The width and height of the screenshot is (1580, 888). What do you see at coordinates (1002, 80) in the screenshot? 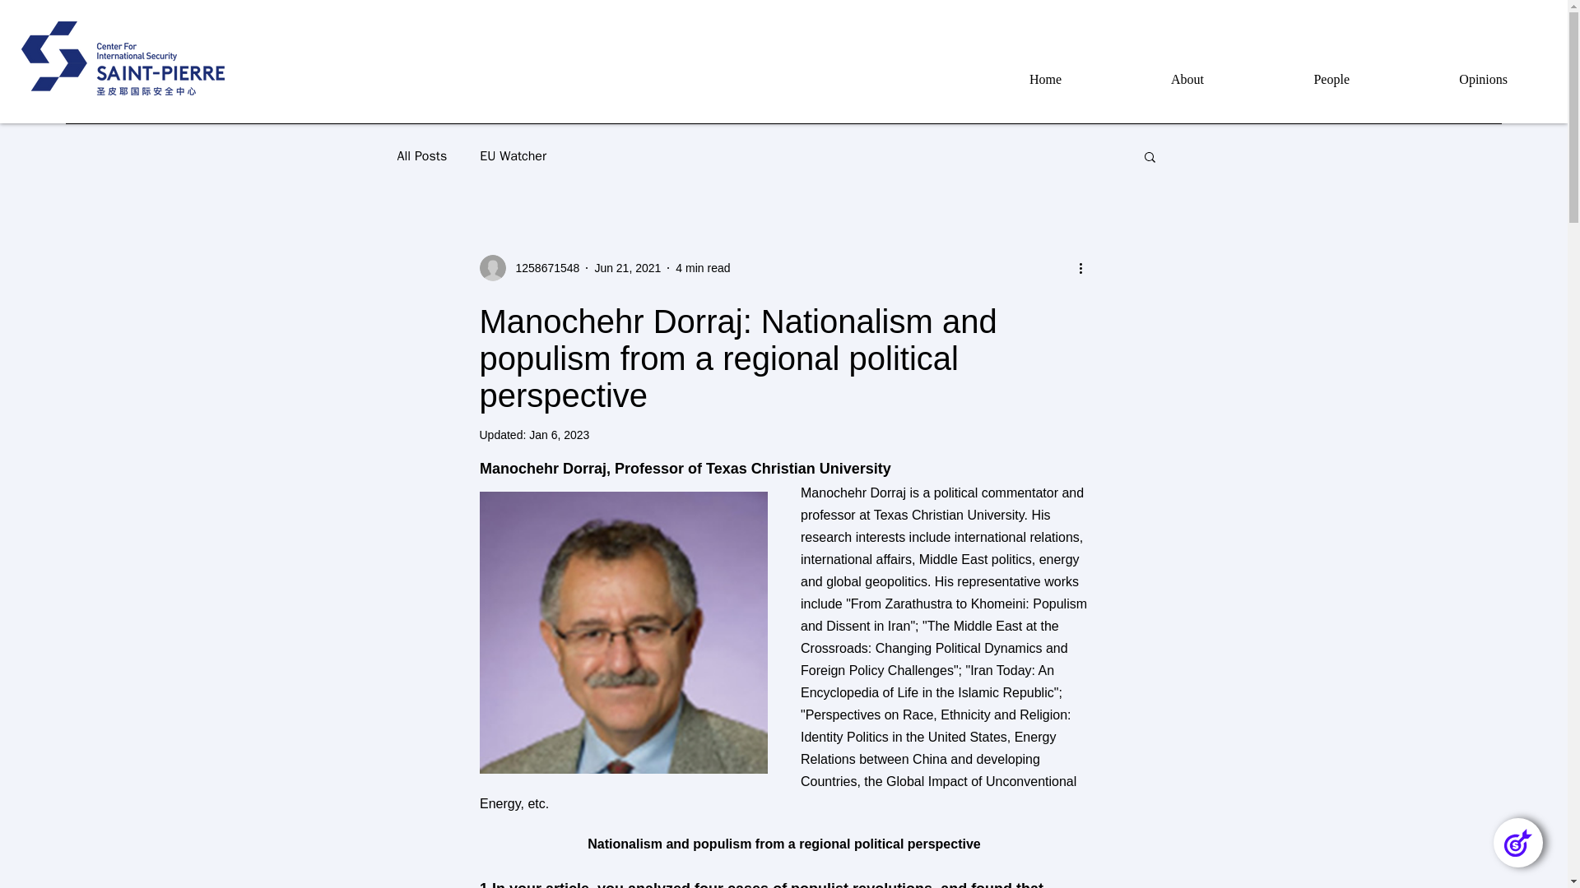
I see `Home` at bounding box center [1002, 80].